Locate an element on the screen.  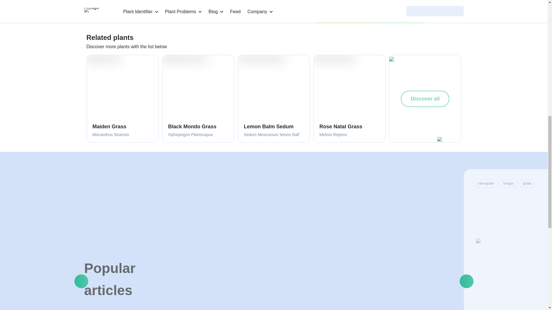
Explore is located at coordinates (282, 8).